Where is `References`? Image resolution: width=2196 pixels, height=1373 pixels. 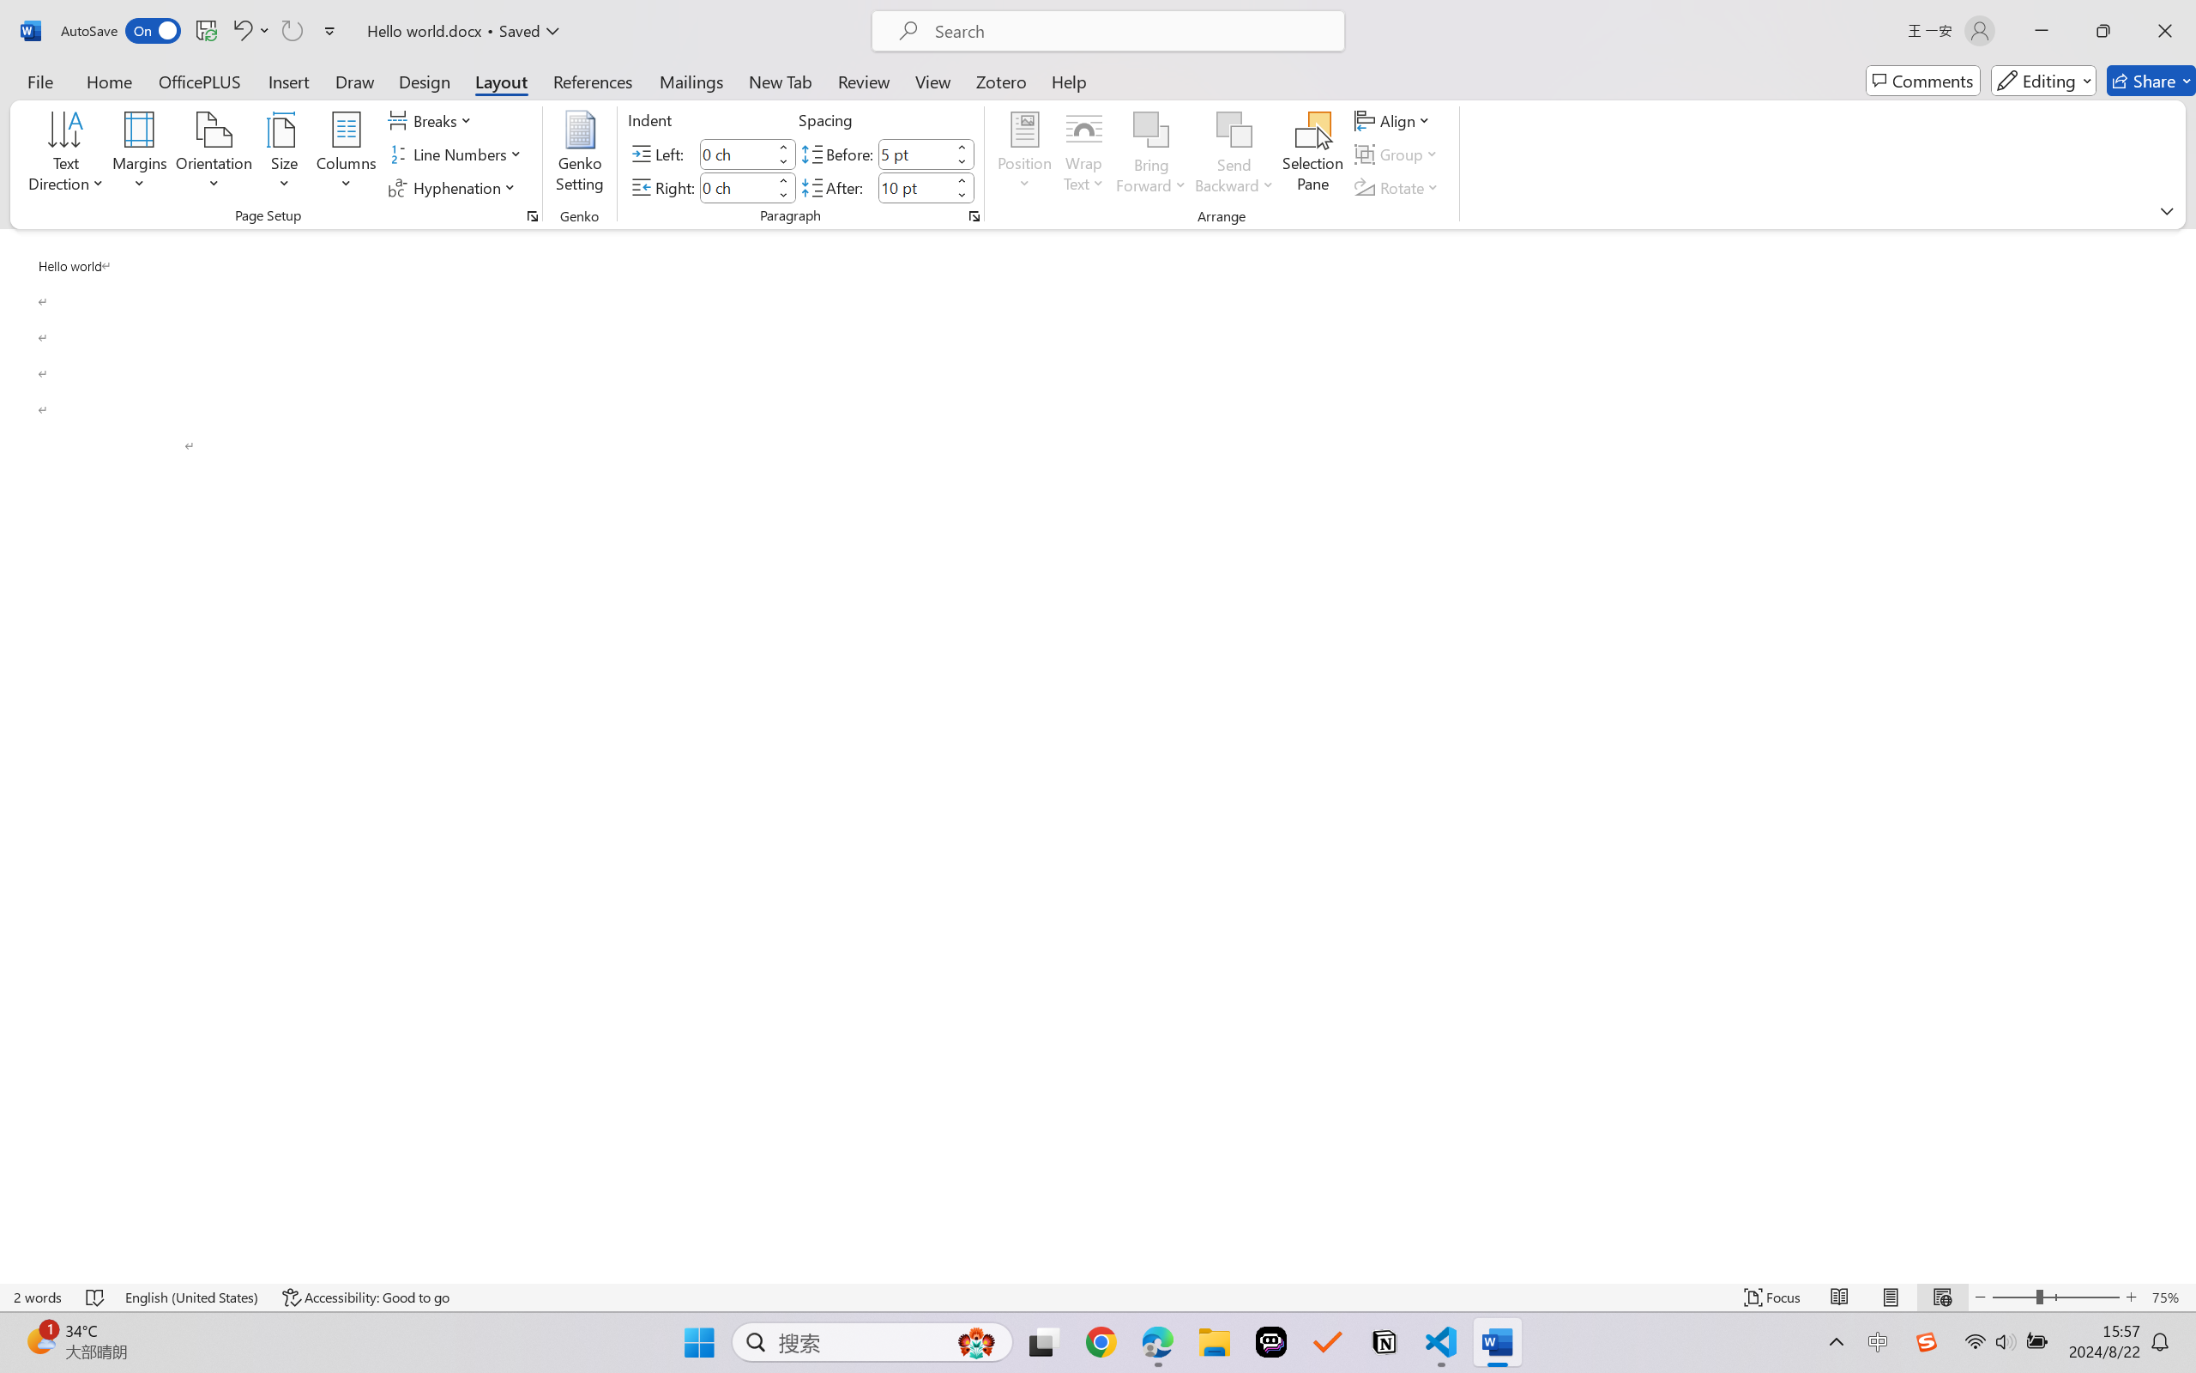 References is located at coordinates (594, 81).